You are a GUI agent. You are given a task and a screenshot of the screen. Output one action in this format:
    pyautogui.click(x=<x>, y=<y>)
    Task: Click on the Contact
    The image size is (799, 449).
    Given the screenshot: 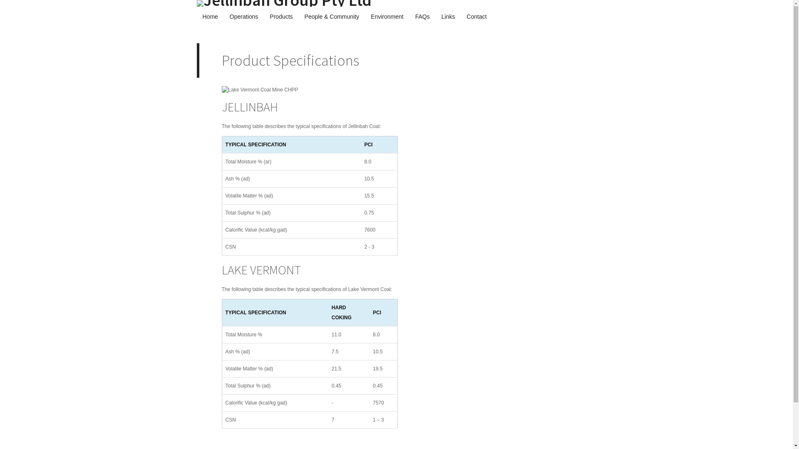 What is the action you would take?
    pyautogui.click(x=476, y=17)
    